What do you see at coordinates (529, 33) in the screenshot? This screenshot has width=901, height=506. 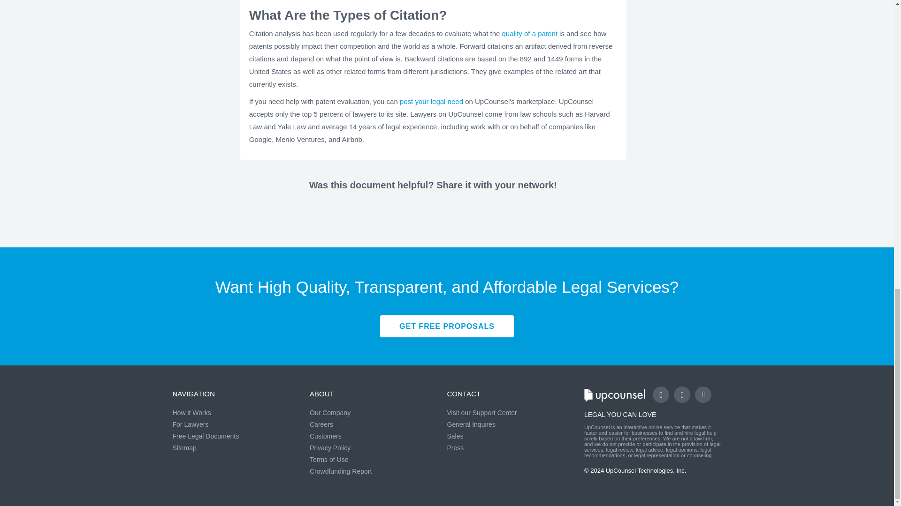 I see `quality of a patent` at bounding box center [529, 33].